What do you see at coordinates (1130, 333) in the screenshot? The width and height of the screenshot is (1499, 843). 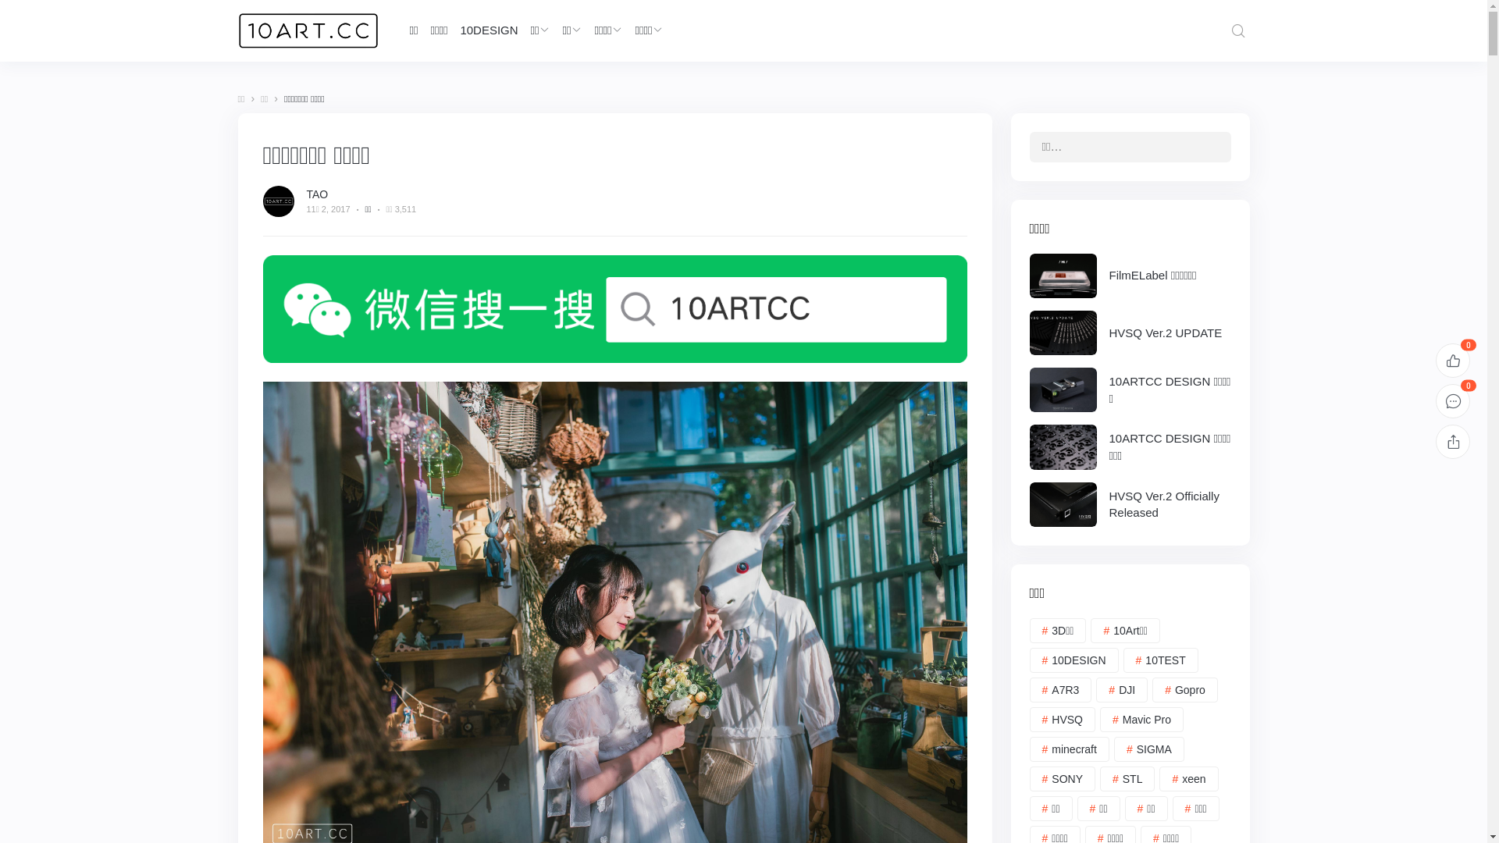 I see `HVSQ Ver.2 UPDATE` at bounding box center [1130, 333].